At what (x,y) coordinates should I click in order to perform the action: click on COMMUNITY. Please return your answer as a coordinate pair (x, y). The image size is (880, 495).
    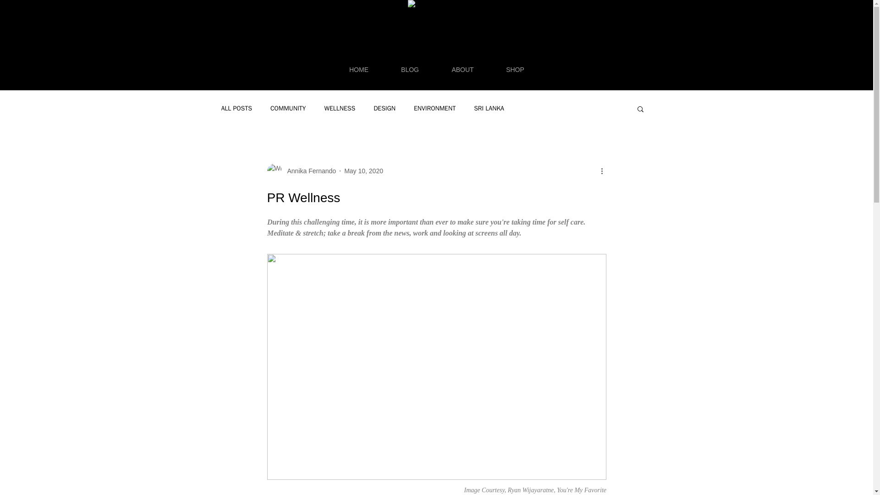
    Looking at the image, I should click on (288, 108).